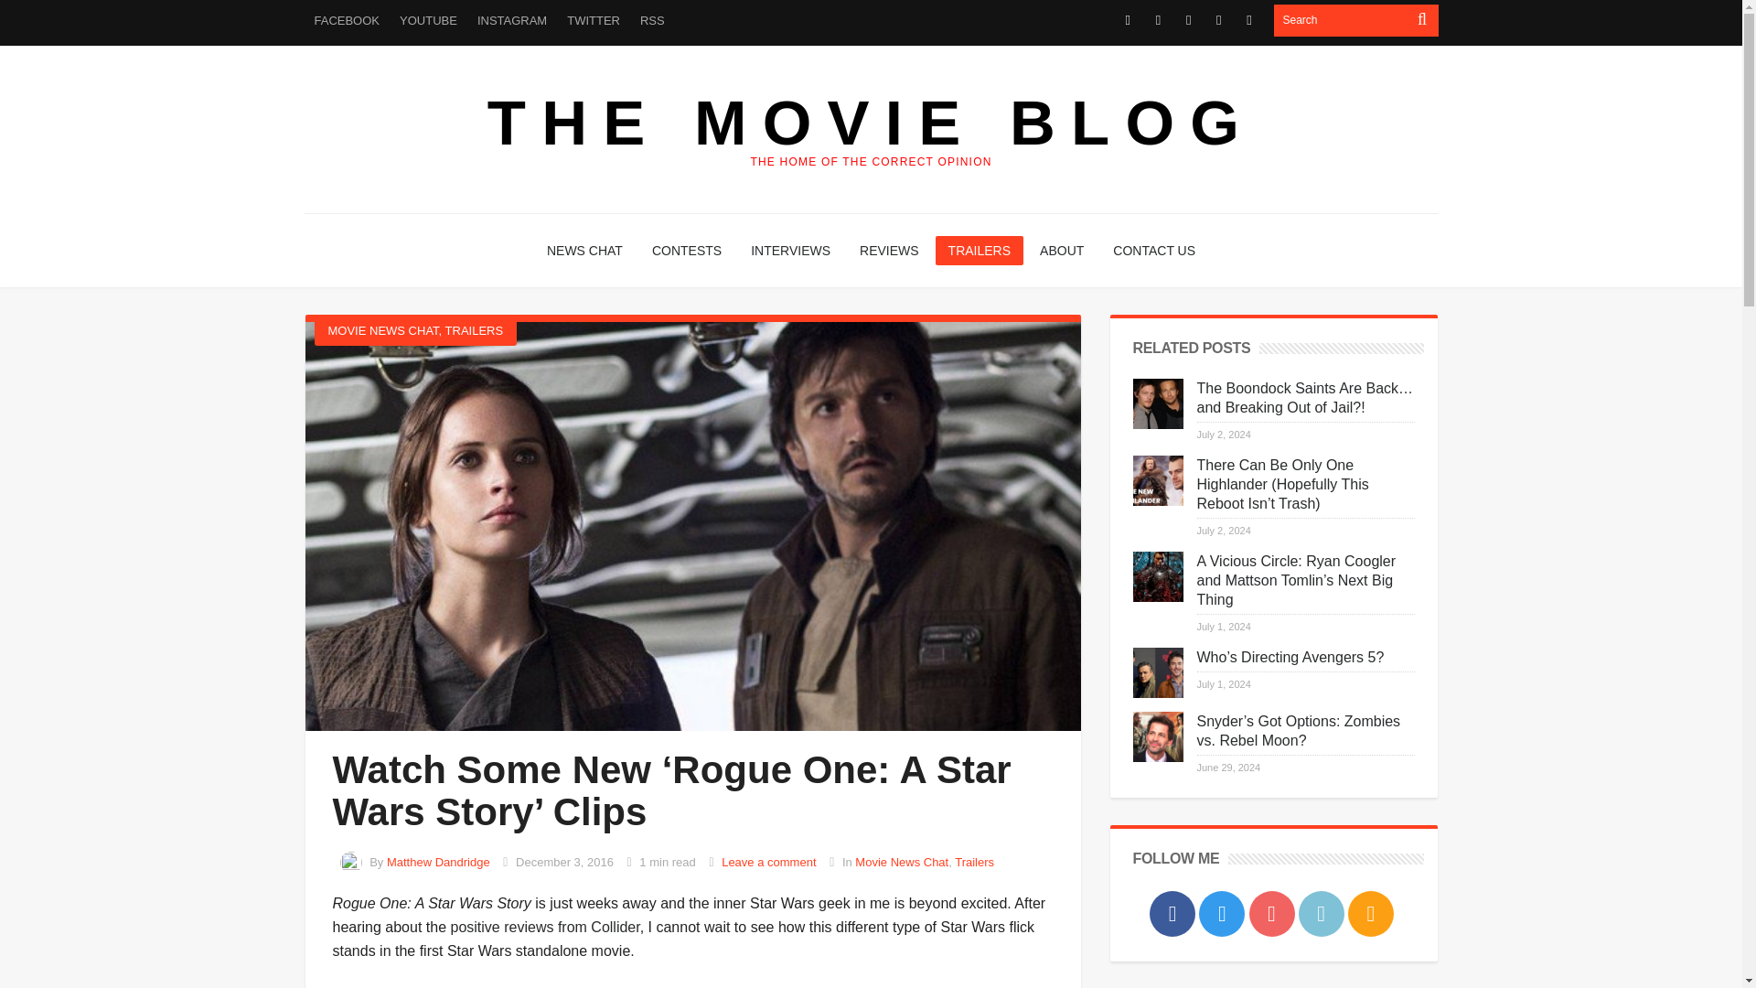 The image size is (1756, 988). Describe the element at coordinates (347, 20) in the screenshot. I see `FACEBOOK` at that location.